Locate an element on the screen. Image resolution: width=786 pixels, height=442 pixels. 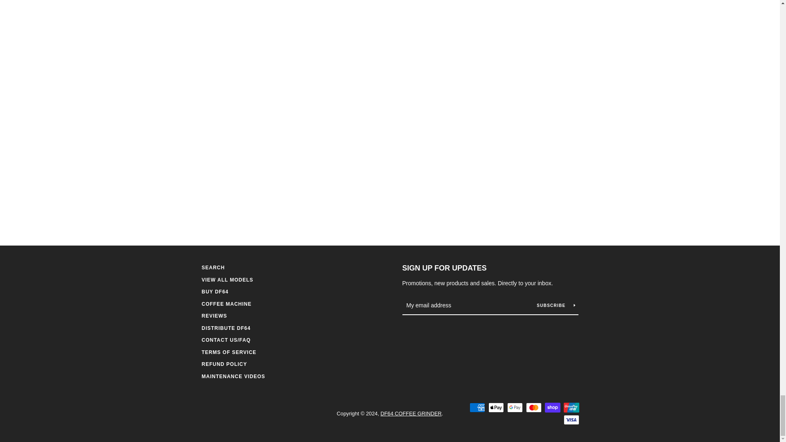
Union Pay is located at coordinates (571, 407).